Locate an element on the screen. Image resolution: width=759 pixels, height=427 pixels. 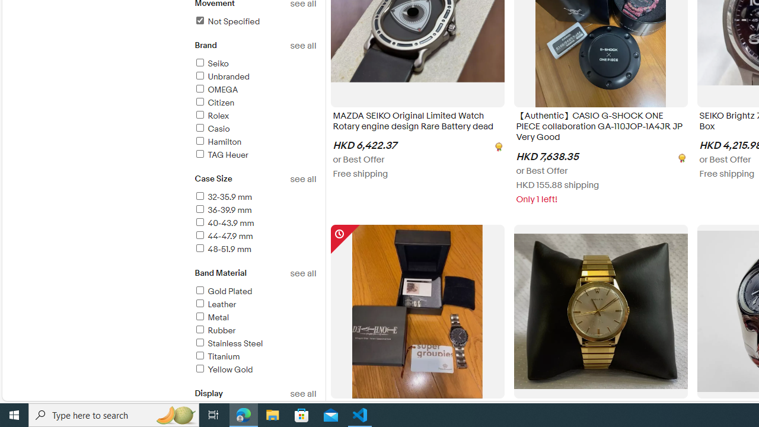
Seiko is located at coordinates (255, 64).